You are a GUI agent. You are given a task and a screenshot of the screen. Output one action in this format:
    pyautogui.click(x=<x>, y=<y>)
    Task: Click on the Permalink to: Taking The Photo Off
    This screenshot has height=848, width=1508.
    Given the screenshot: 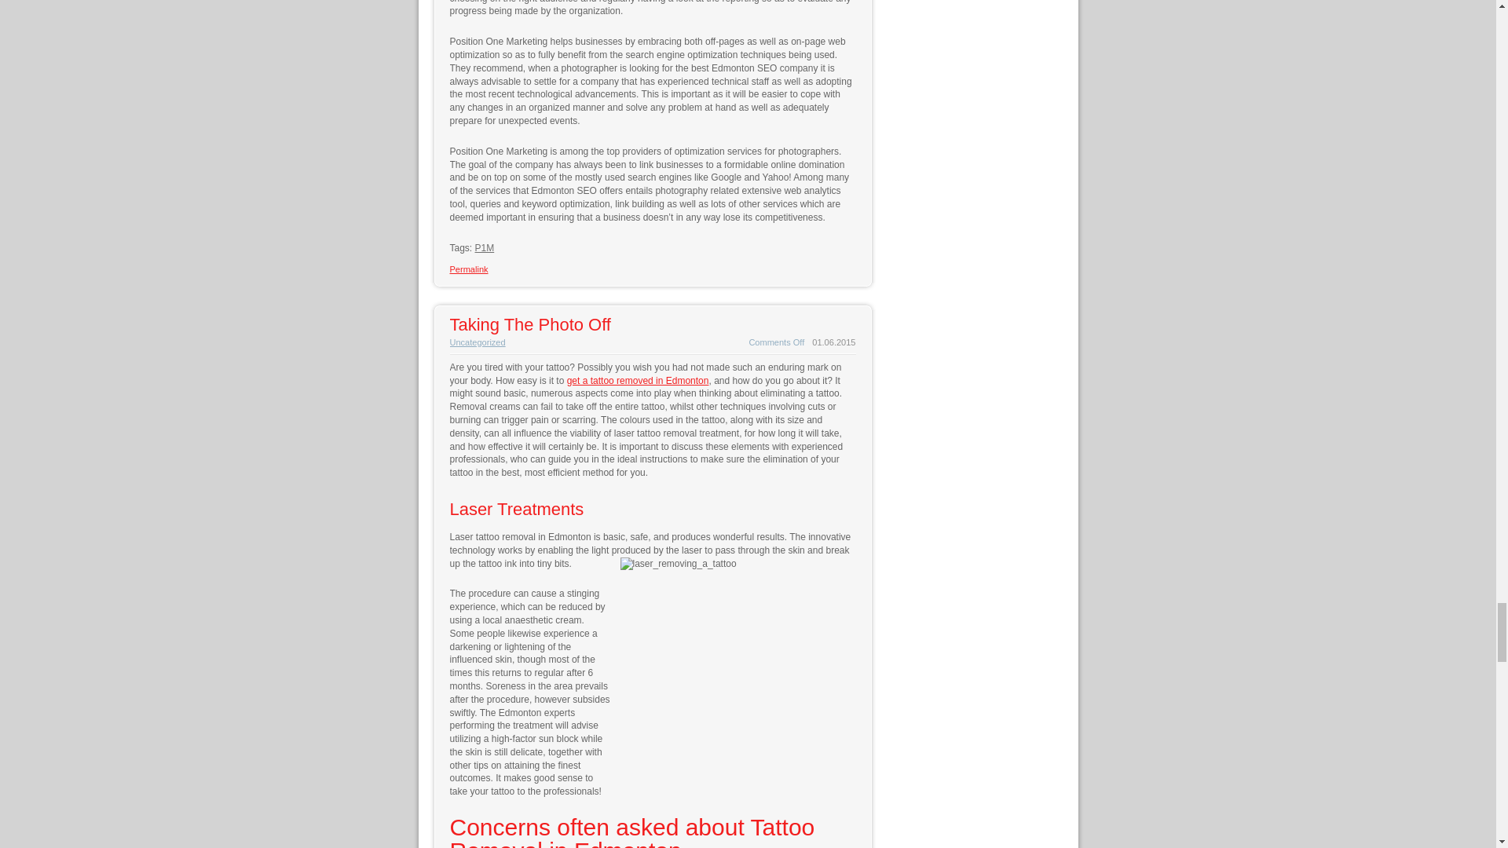 What is the action you would take?
    pyautogui.click(x=529, y=323)
    